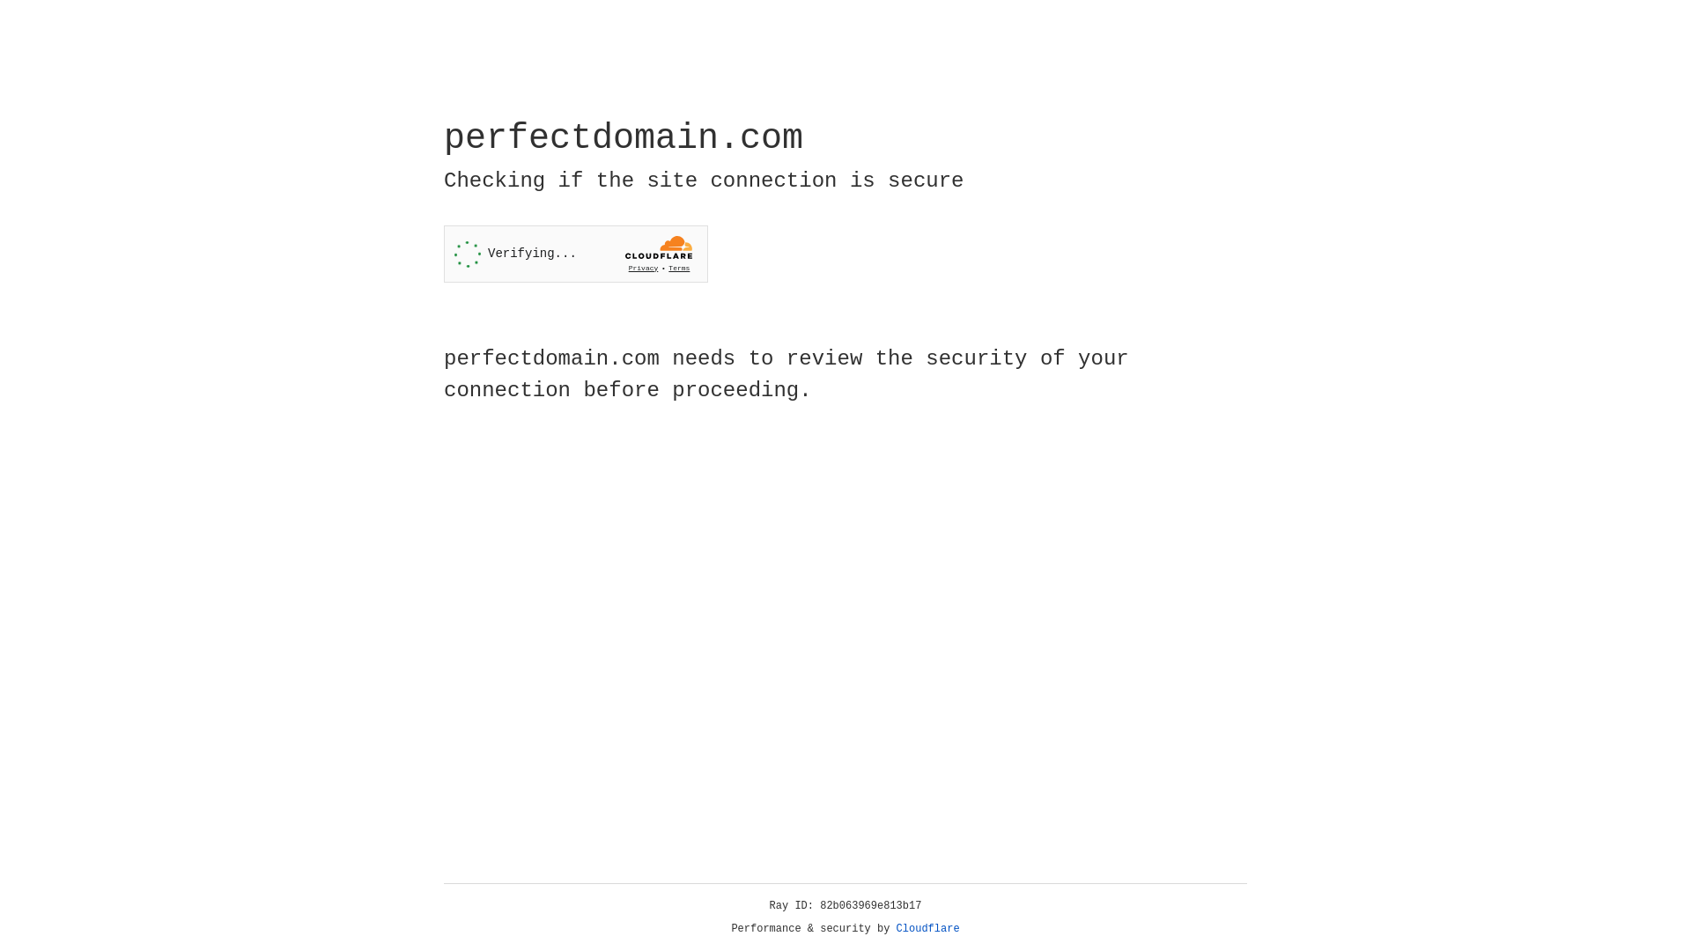 The image size is (1691, 951). I want to click on Cloudflare, so click(928, 929).